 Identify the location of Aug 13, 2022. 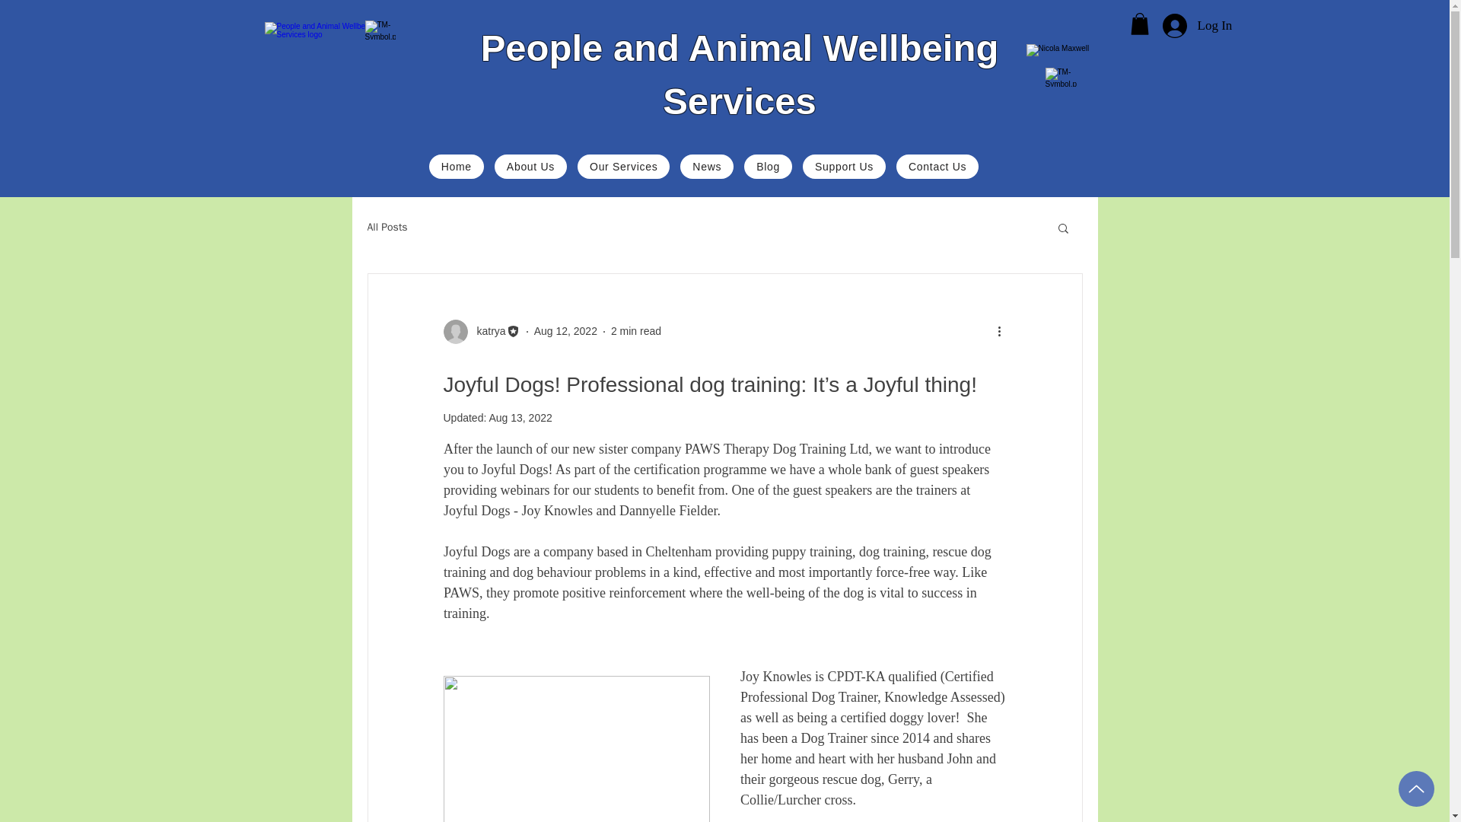
(520, 418).